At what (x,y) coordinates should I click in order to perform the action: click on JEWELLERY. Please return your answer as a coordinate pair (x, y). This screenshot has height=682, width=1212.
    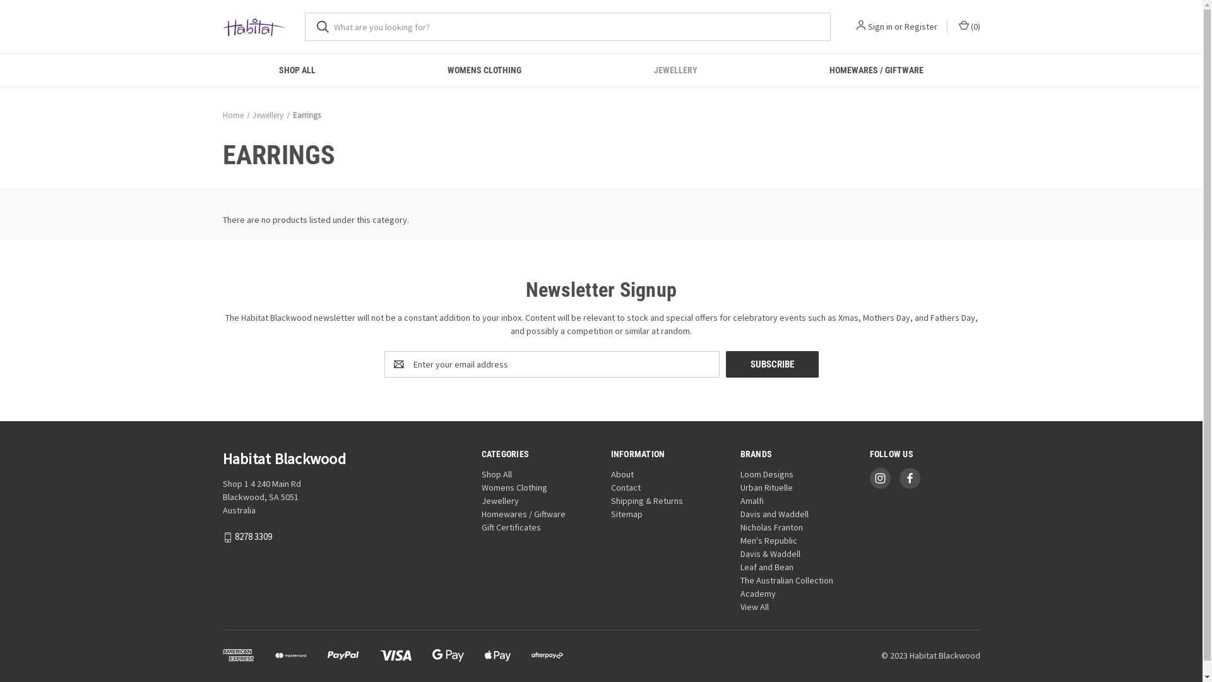
    Looking at the image, I should click on (675, 71).